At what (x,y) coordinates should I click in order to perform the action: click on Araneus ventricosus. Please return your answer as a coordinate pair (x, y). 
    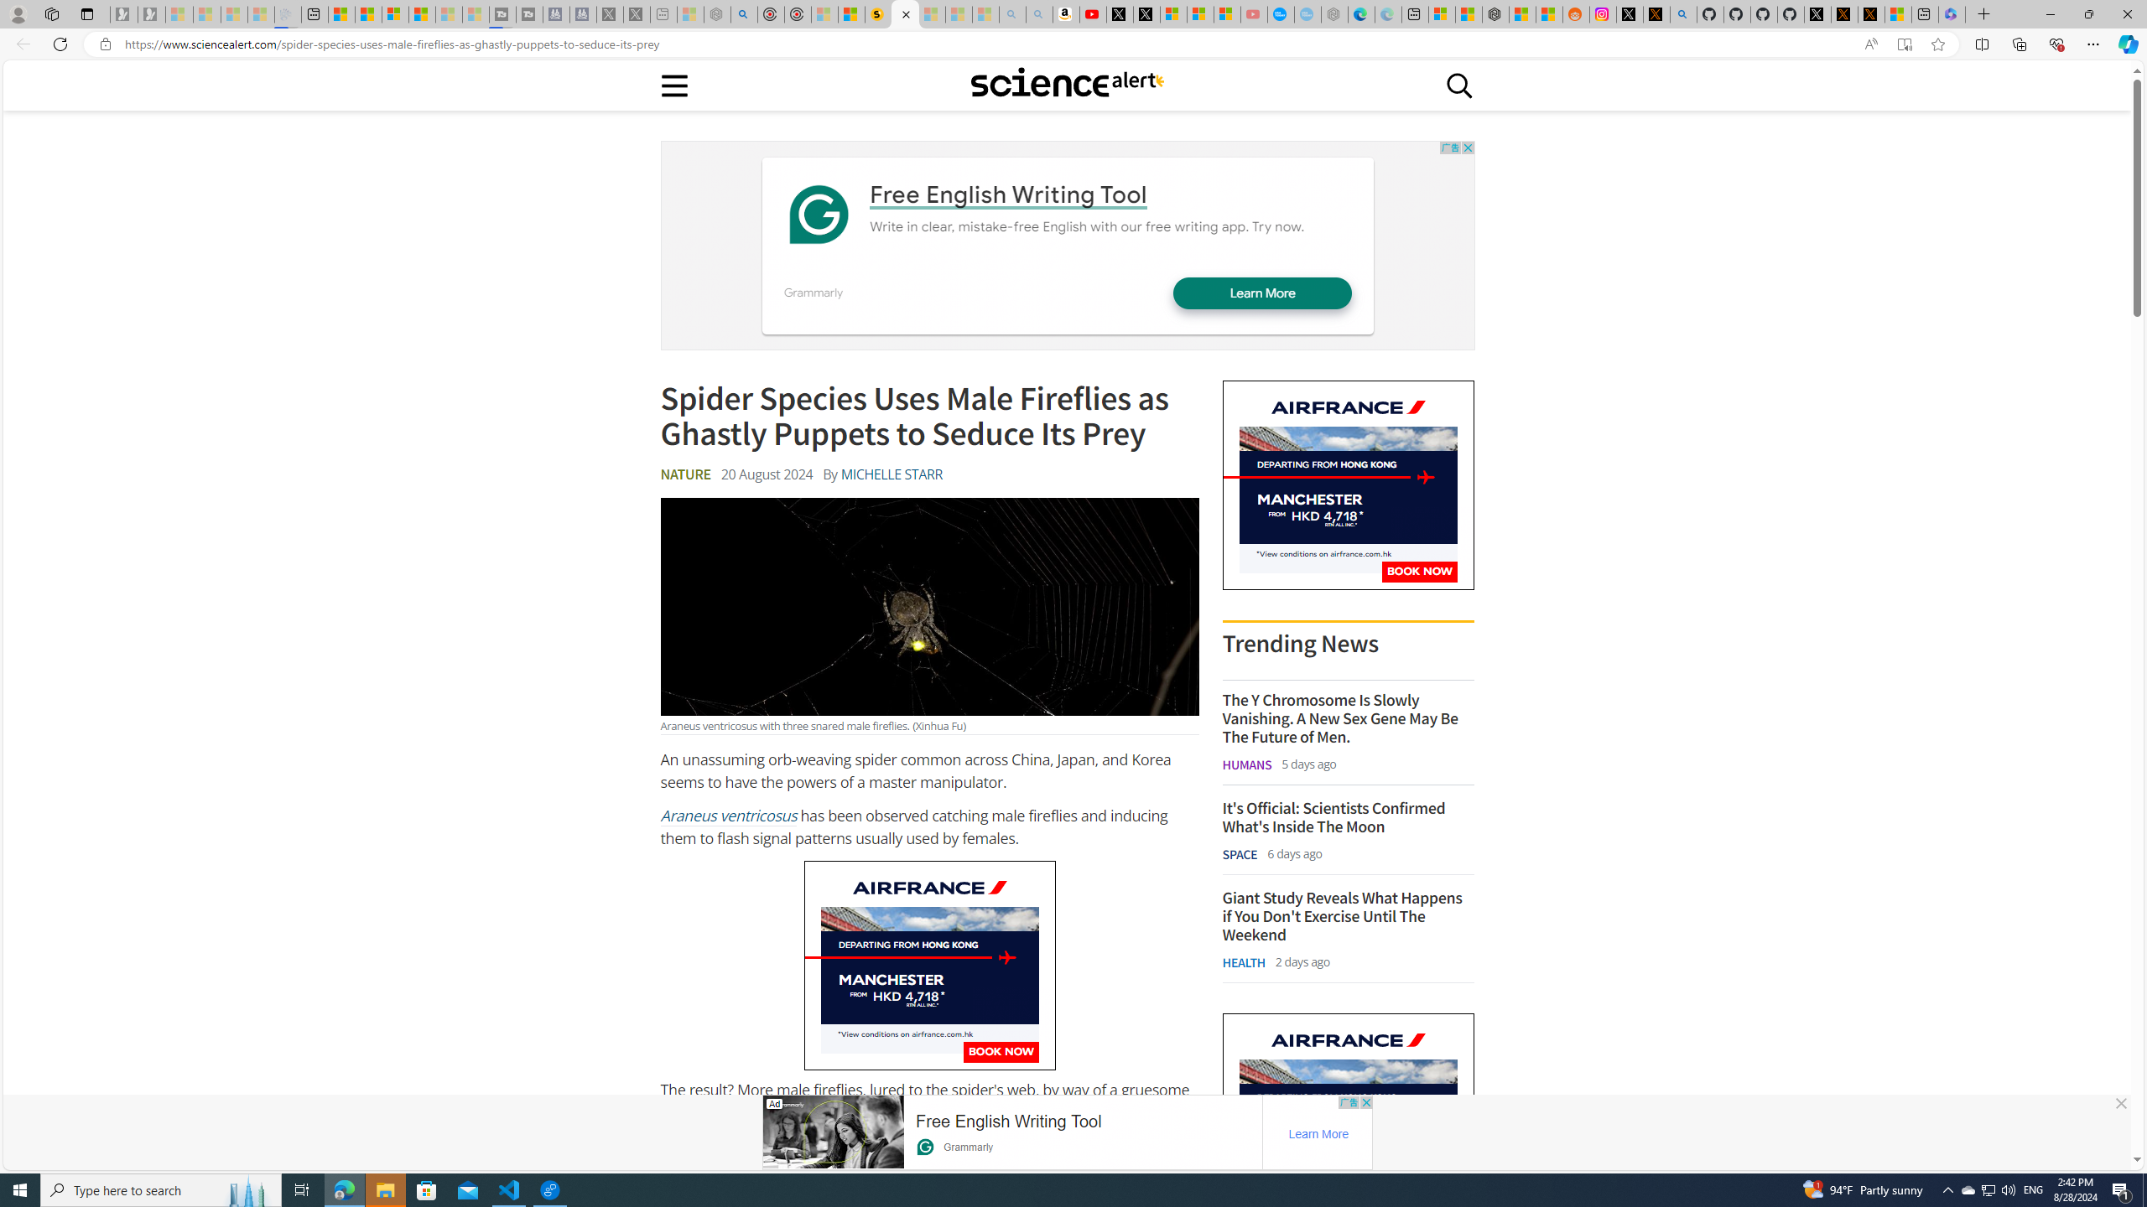
    Looking at the image, I should click on (727, 816).